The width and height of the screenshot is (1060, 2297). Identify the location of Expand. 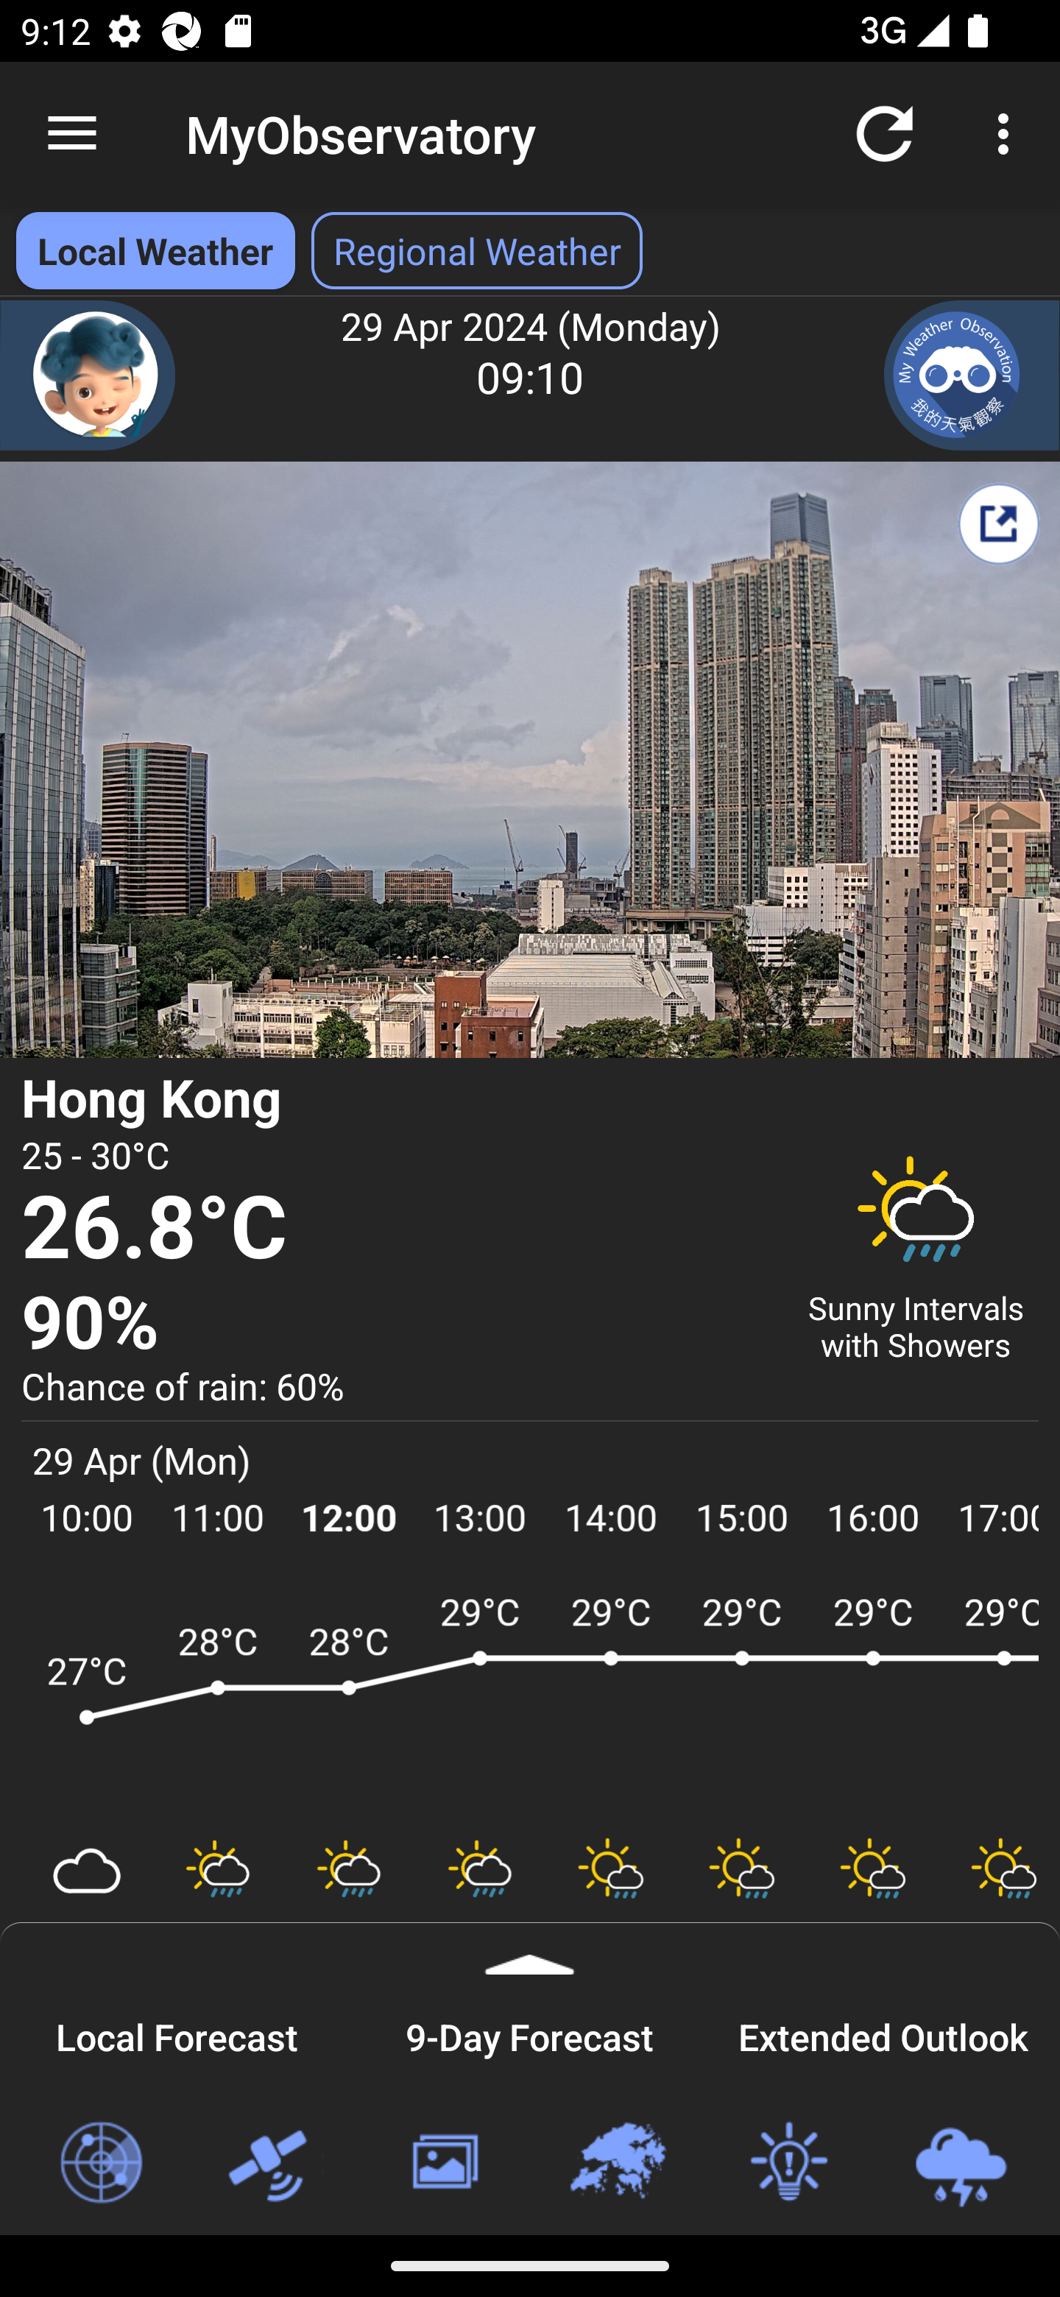
(530, 1949).